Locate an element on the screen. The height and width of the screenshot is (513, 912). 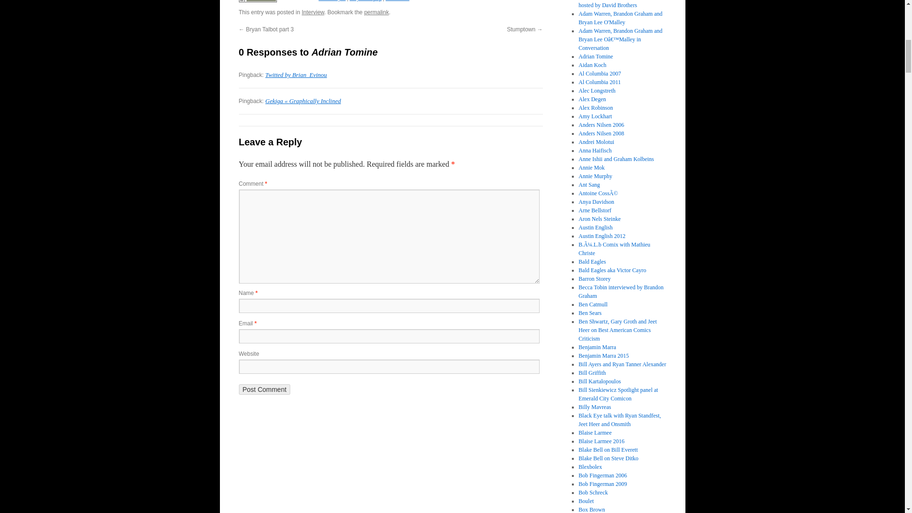
Download is located at coordinates (398, 1).